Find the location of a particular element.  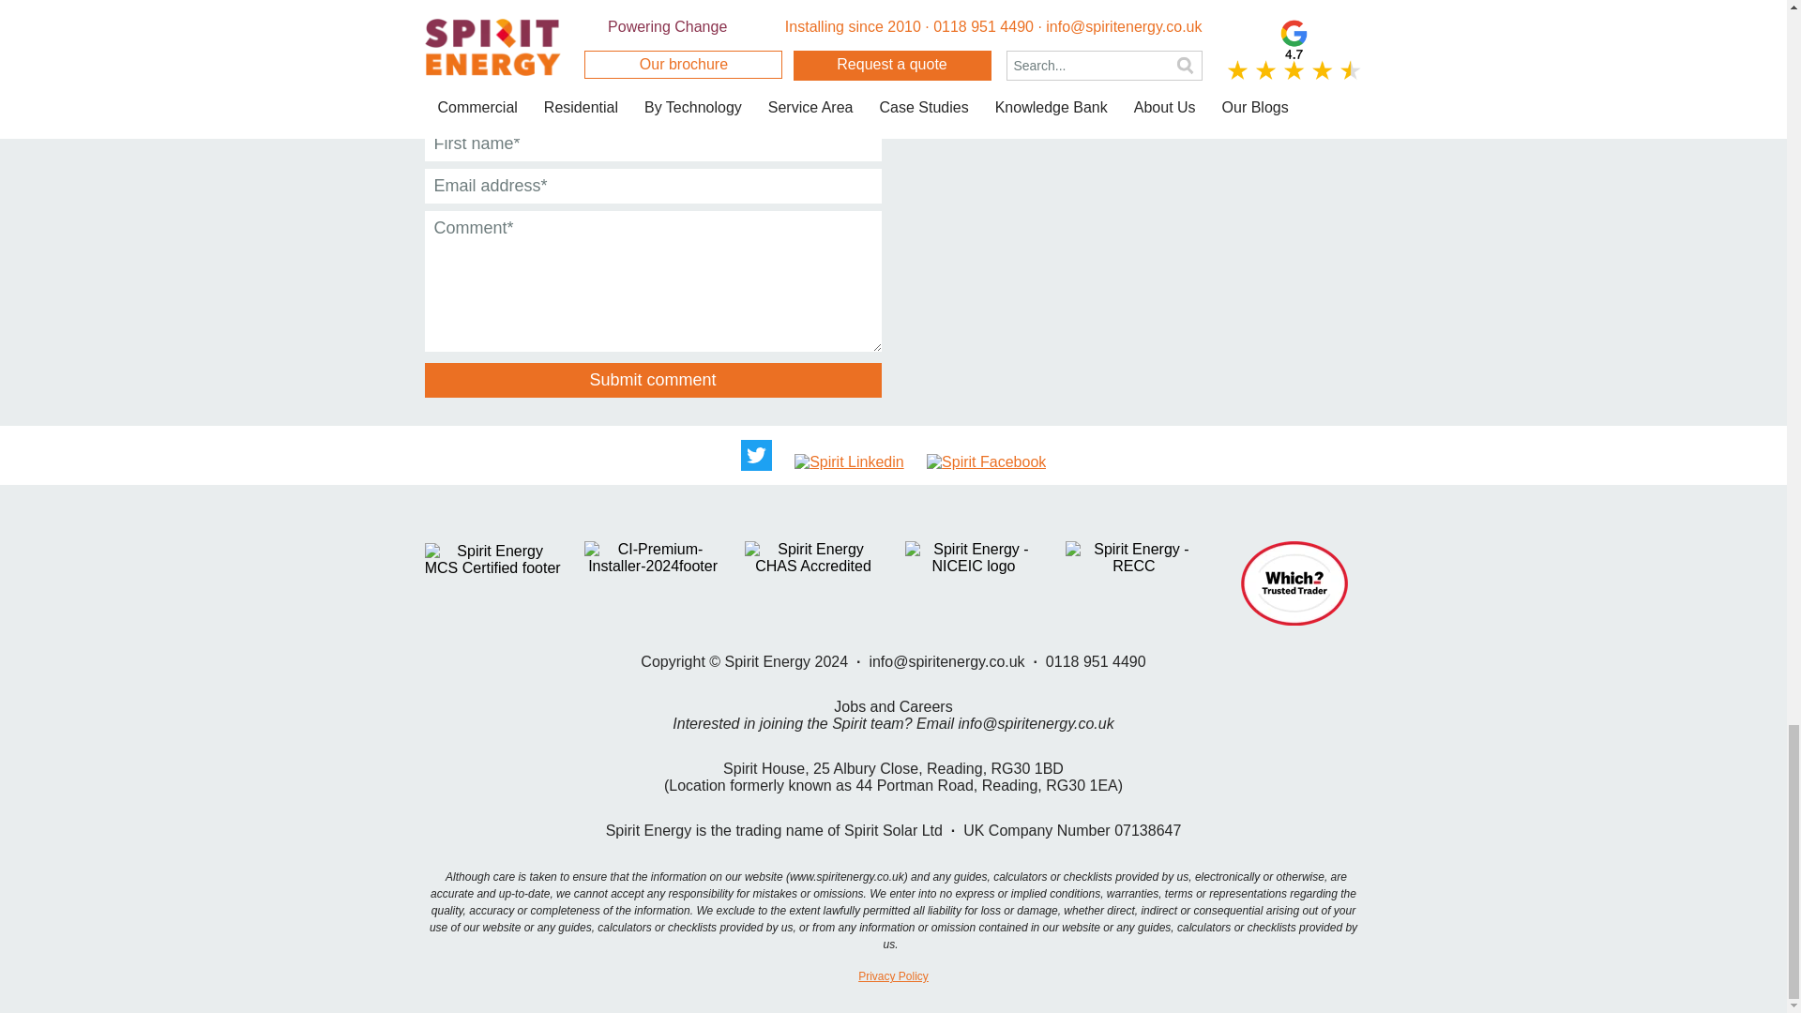

Spirit Energy - RECC is located at coordinates (1133, 557).